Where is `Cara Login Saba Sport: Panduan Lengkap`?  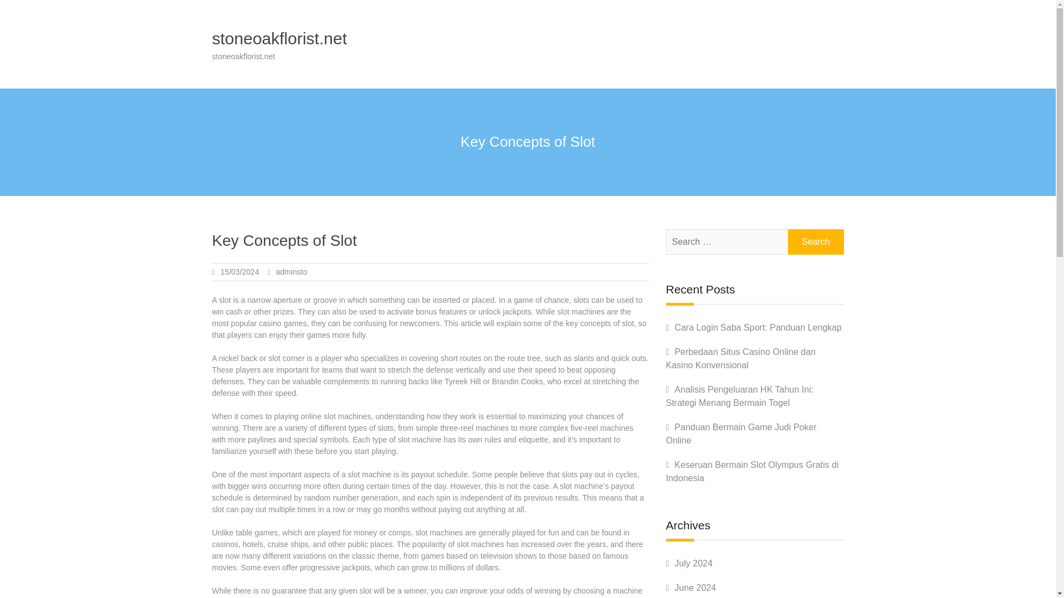
Cara Login Saba Sport: Panduan Lengkap is located at coordinates (758, 328).